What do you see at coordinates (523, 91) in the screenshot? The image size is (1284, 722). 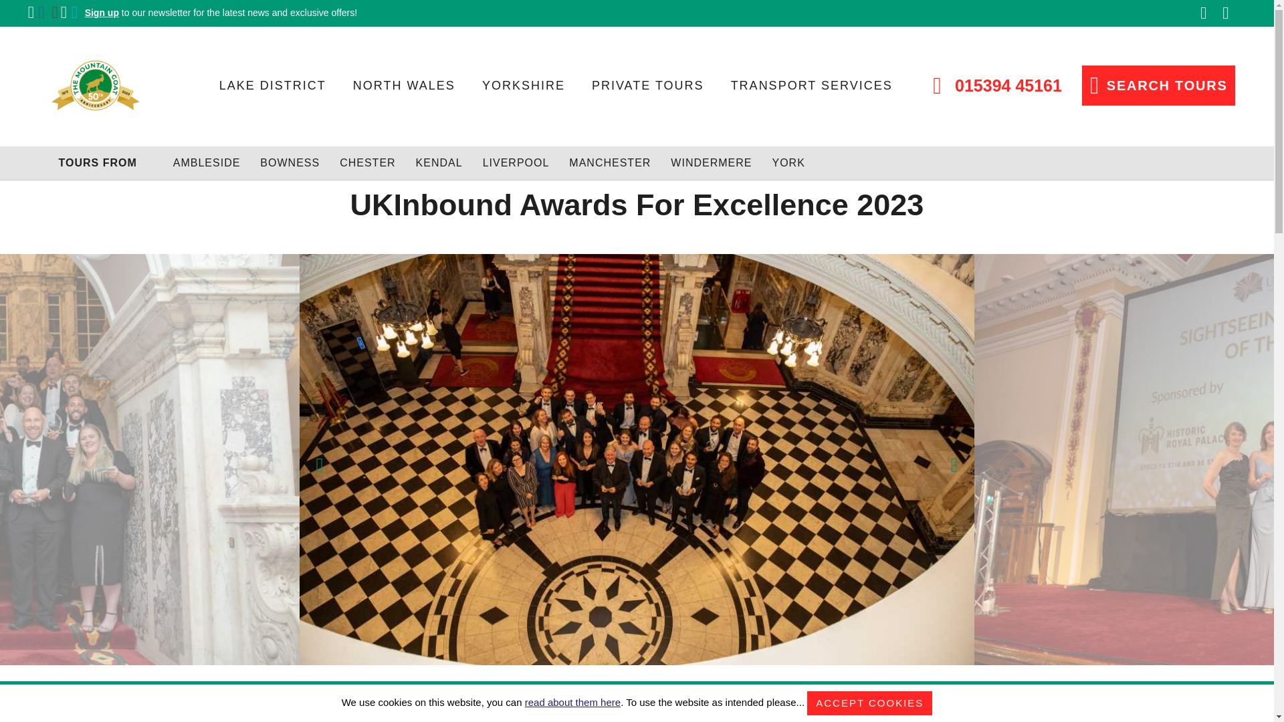 I see `YORKSHIRE` at bounding box center [523, 91].